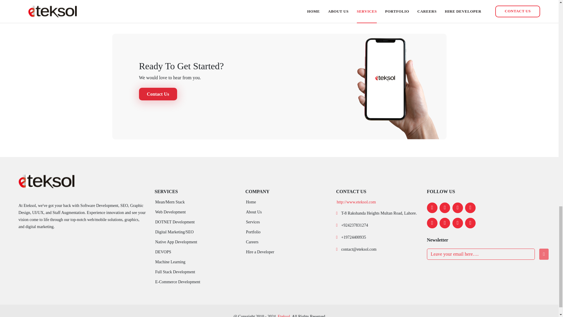 This screenshot has height=317, width=563. I want to click on Web Development, so click(170, 212).